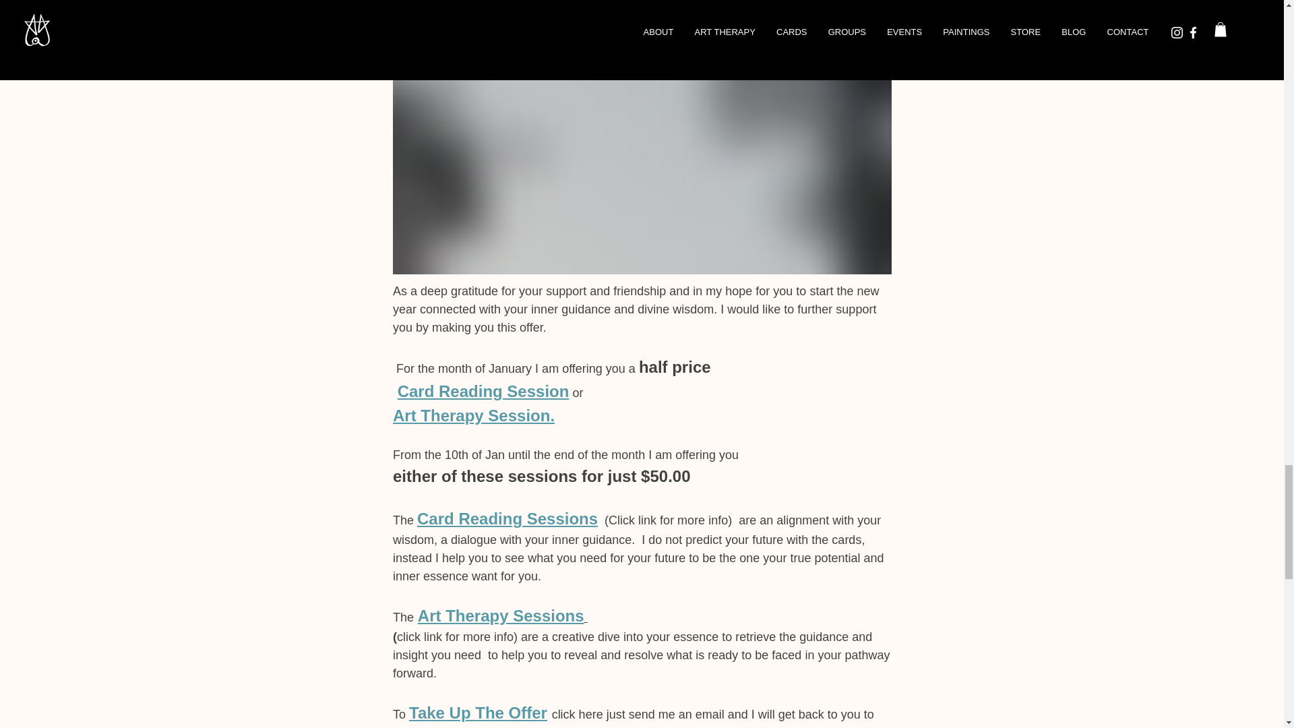 This screenshot has width=1294, height=728. What do you see at coordinates (500, 616) in the screenshot?
I see `Art Therapy Sessions` at bounding box center [500, 616].